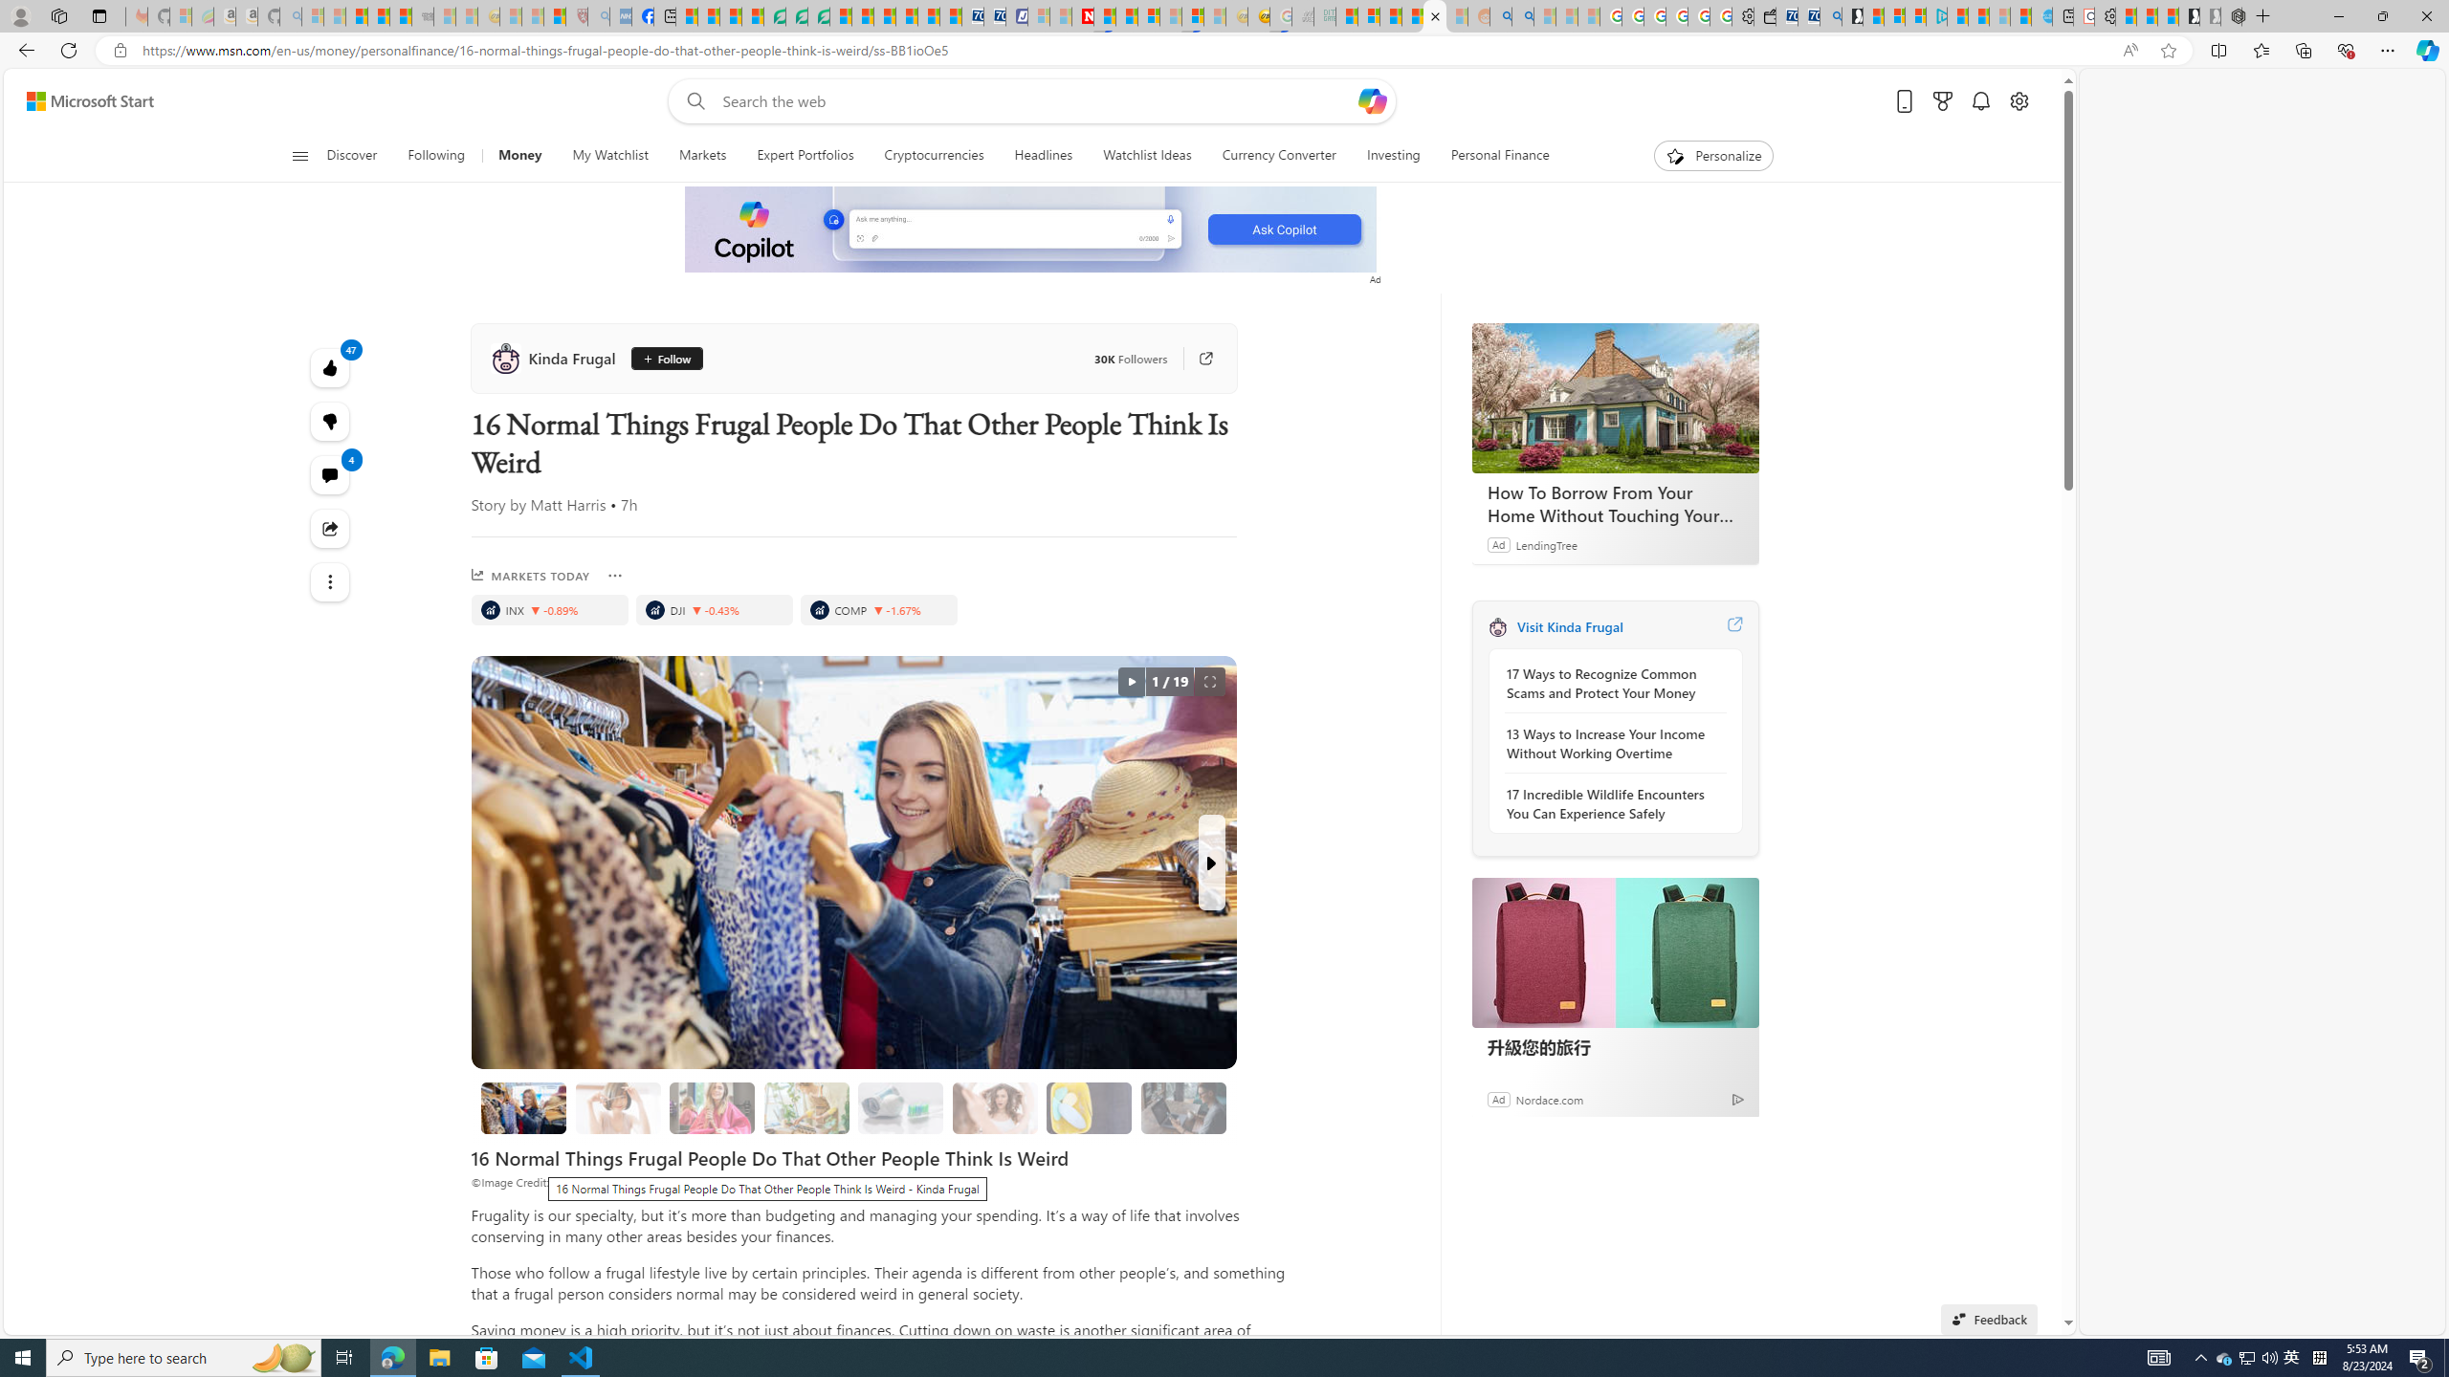  I want to click on Discover, so click(360, 156).